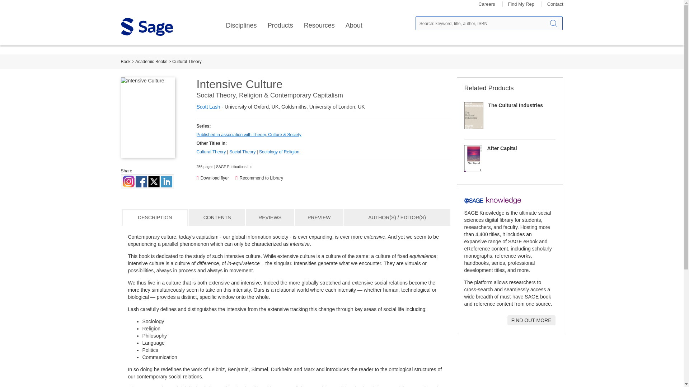  I want to click on Sage: Find my rep, so click(521, 4).